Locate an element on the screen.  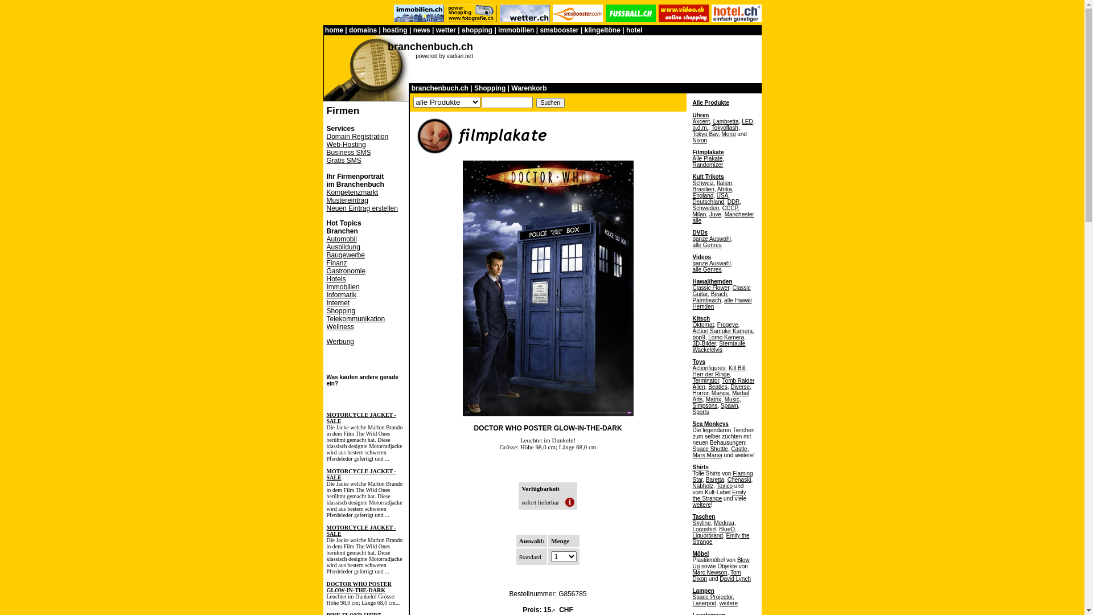
Mustereintrag is located at coordinates (347, 200).